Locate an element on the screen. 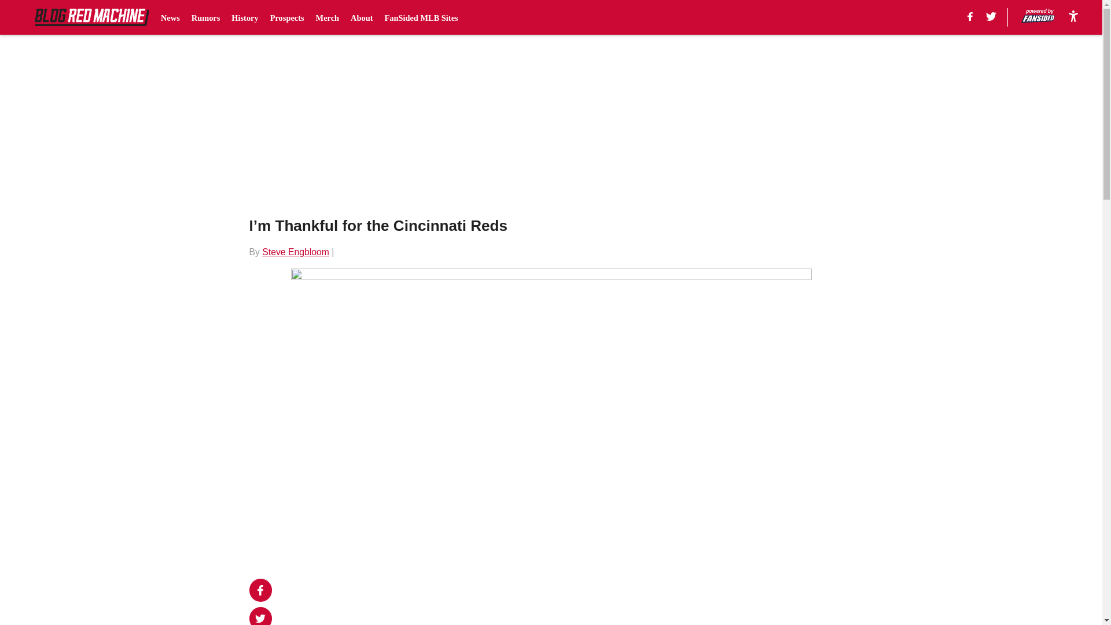  FanSided MLB Sites is located at coordinates (421, 17).